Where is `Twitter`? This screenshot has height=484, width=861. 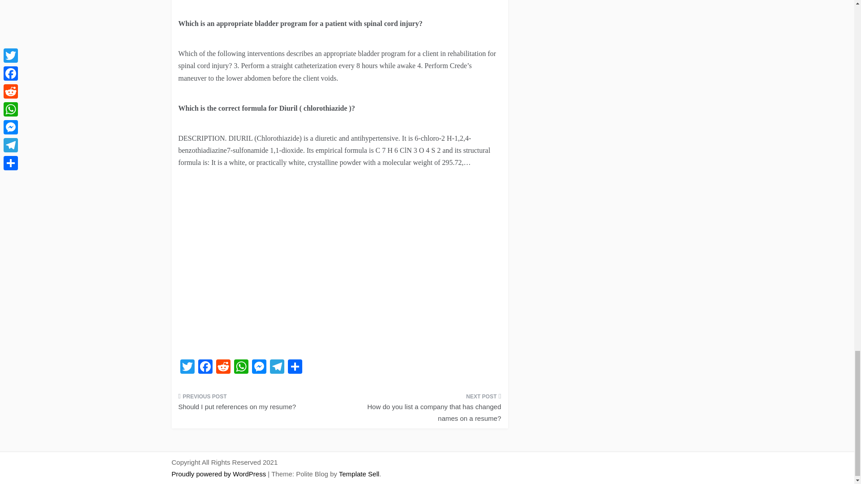
Twitter is located at coordinates (187, 367).